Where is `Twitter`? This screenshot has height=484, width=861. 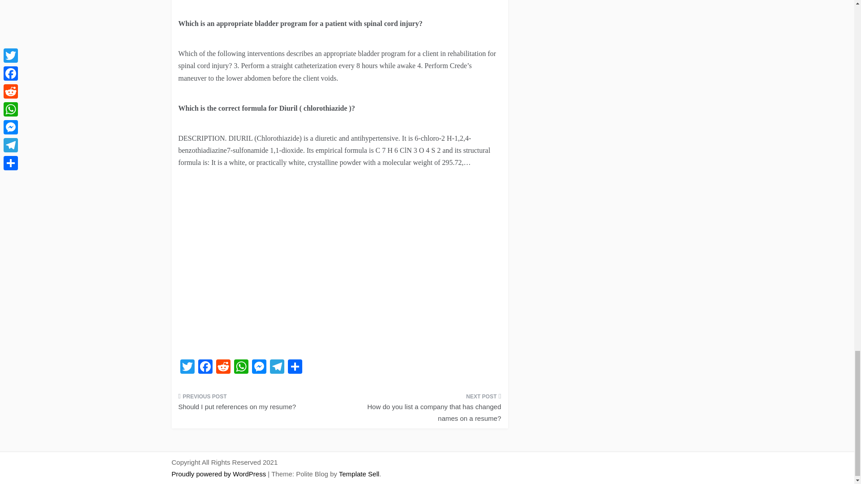
Twitter is located at coordinates (187, 367).